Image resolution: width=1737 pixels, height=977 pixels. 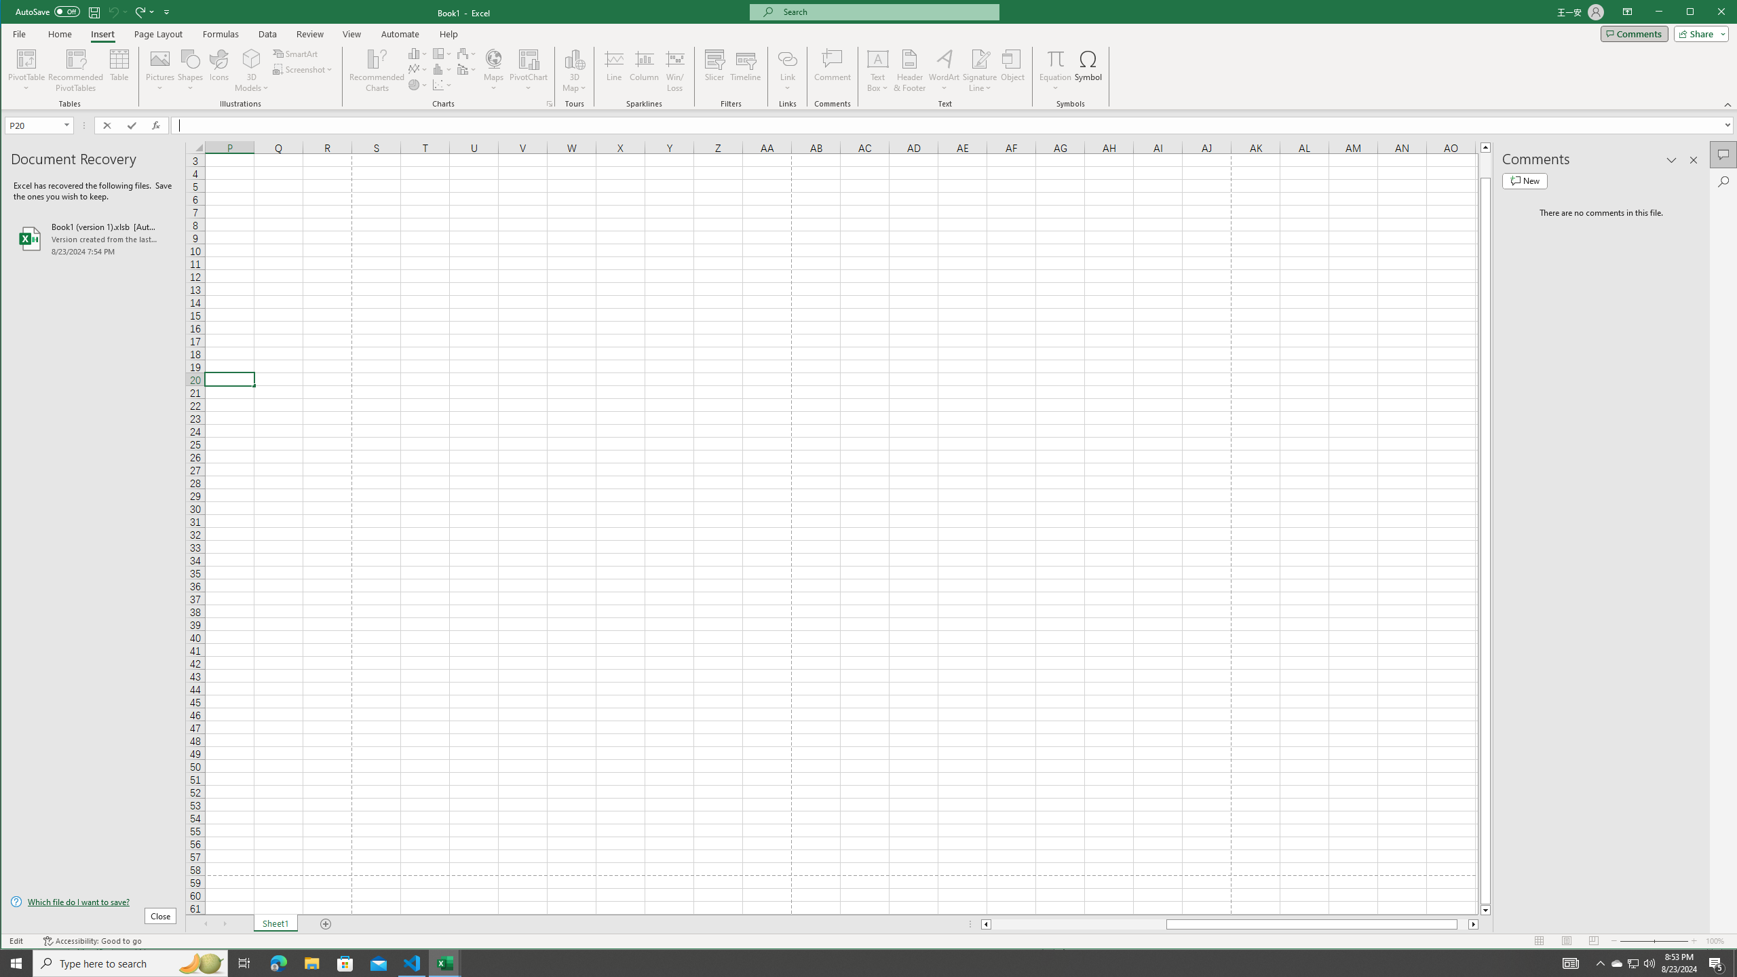 What do you see at coordinates (345, 963) in the screenshot?
I see `Microsoft Store` at bounding box center [345, 963].